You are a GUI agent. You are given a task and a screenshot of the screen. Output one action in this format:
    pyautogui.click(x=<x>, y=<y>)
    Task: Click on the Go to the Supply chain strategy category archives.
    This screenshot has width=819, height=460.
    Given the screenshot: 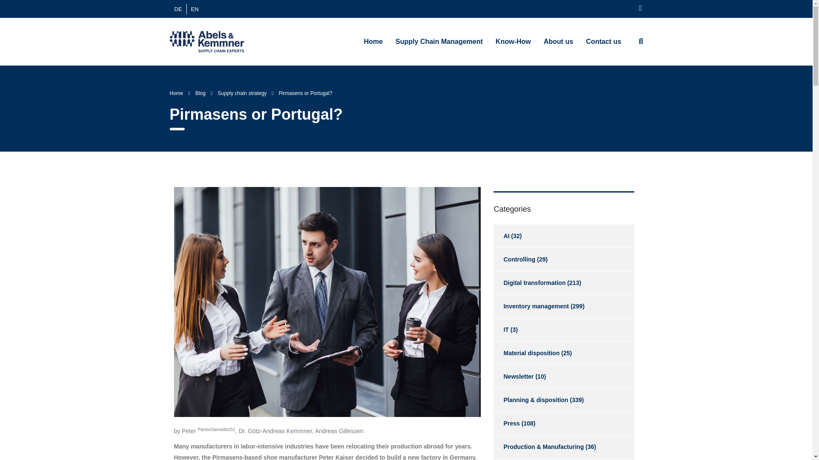 What is the action you would take?
    pyautogui.click(x=242, y=93)
    